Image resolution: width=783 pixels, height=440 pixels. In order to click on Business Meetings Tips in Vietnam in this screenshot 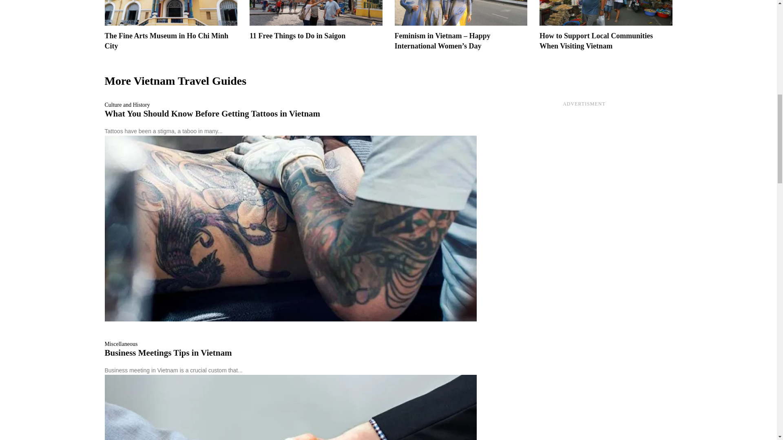, I will do `click(168, 353)`.